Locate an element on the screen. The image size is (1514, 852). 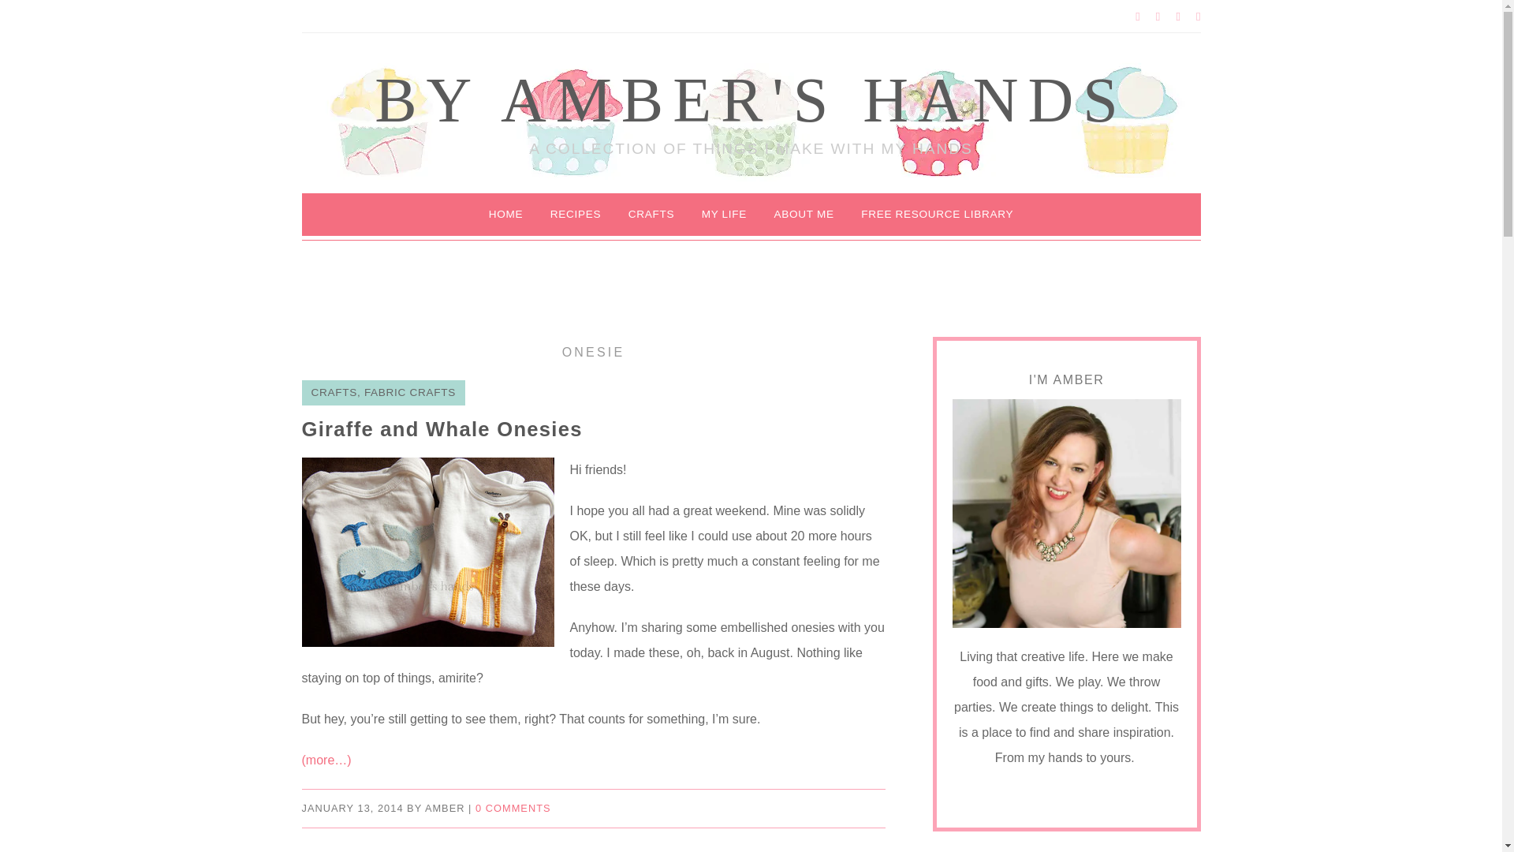
CRAFTS is located at coordinates (651, 215).